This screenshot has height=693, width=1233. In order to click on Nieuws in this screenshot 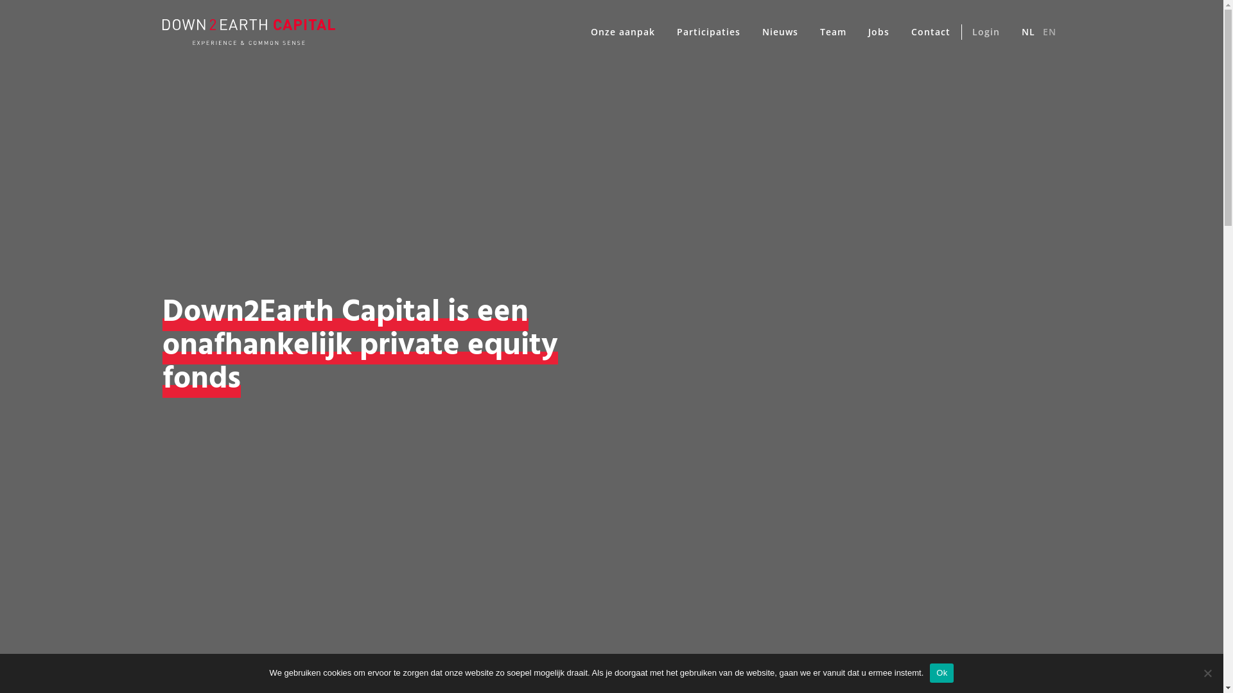, I will do `click(780, 32)`.